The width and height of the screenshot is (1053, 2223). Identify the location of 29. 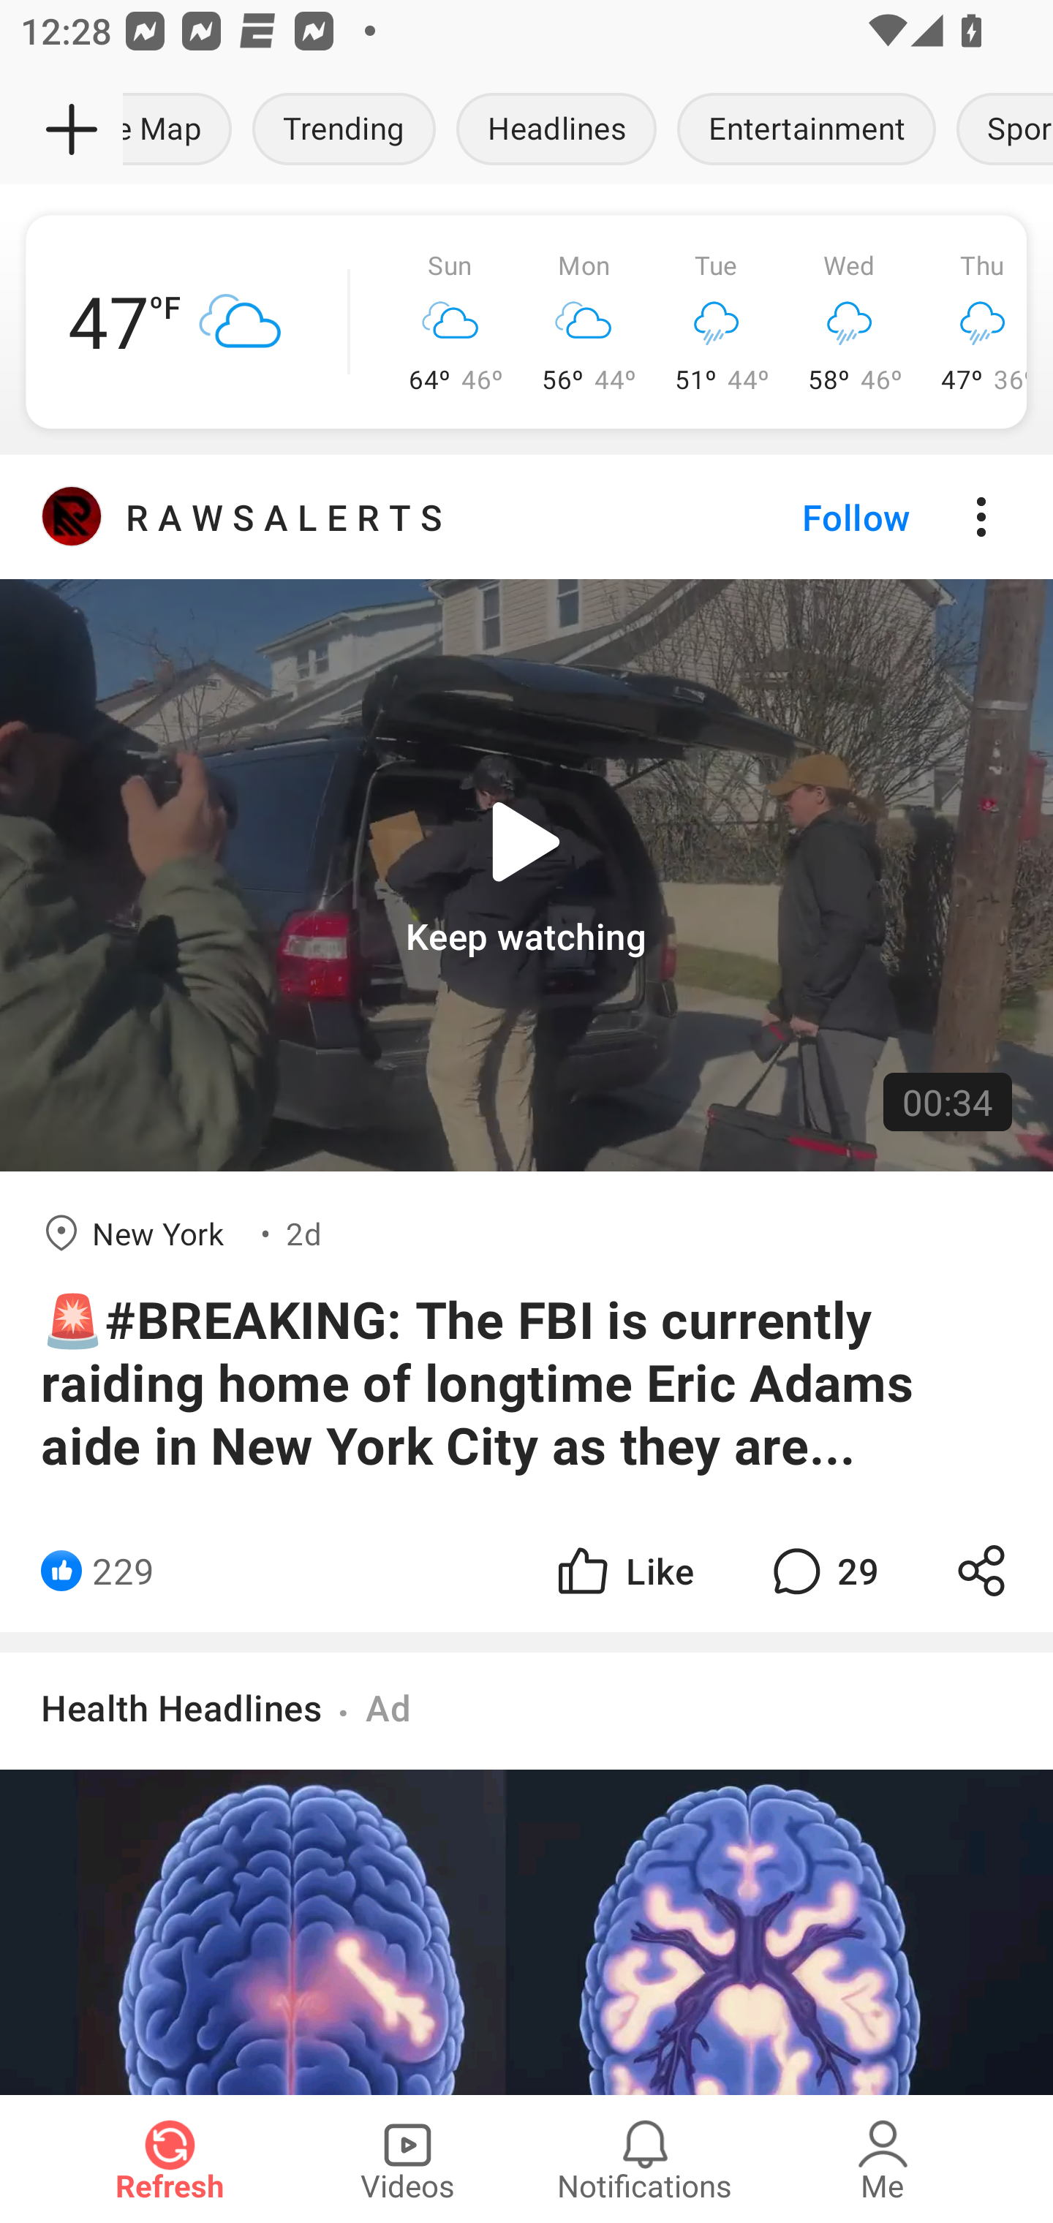
(822, 1571).